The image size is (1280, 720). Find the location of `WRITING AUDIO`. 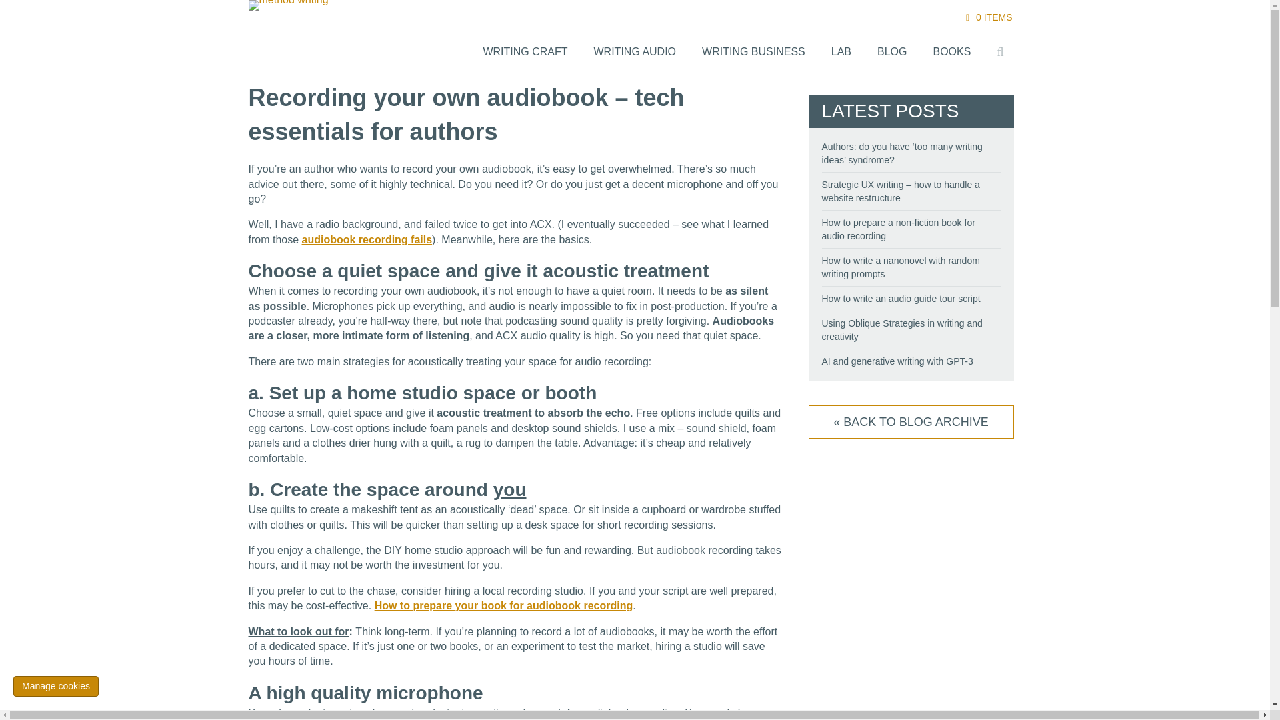

WRITING AUDIO is located at coordinates (635, 52).